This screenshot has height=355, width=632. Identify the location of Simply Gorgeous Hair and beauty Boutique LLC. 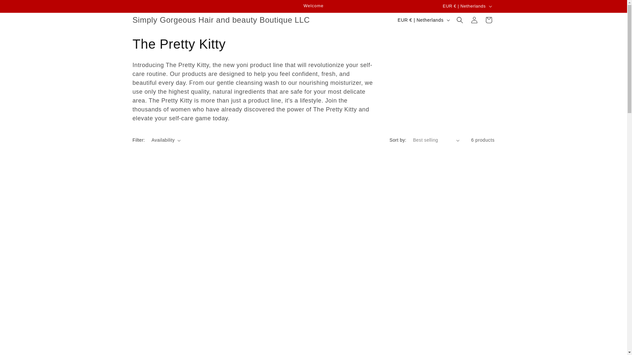
(221, 20).